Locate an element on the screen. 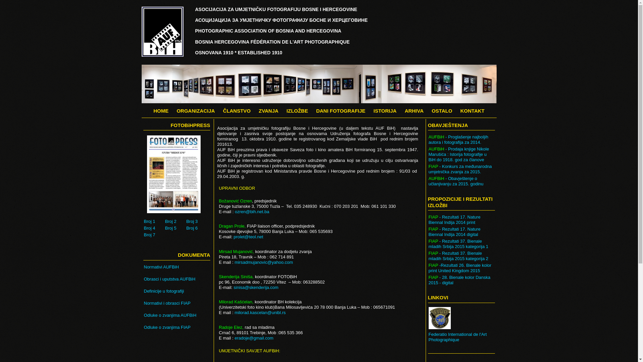  Normativi AUFBiH is located at coordinates (177, 267).